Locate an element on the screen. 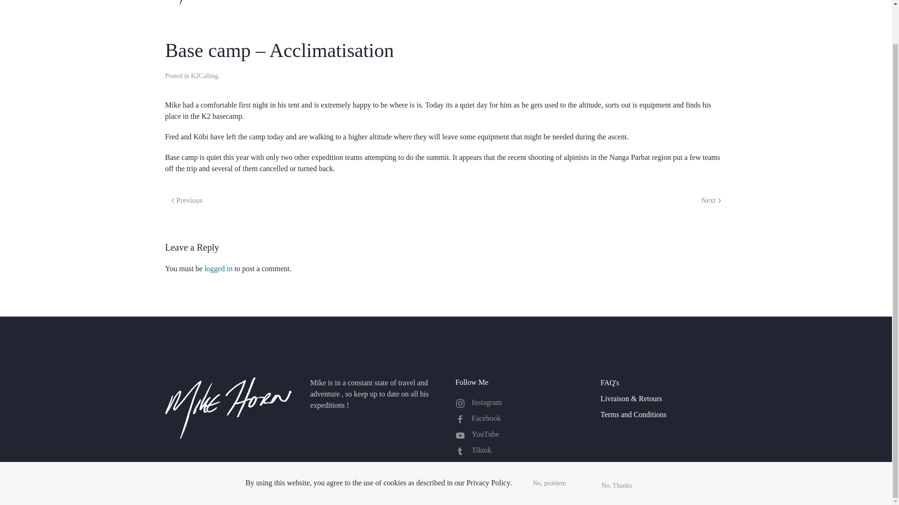 Image resolution: width=899 pixels, height=505 pixels. Tiktok is located at coordinates (518, 450).